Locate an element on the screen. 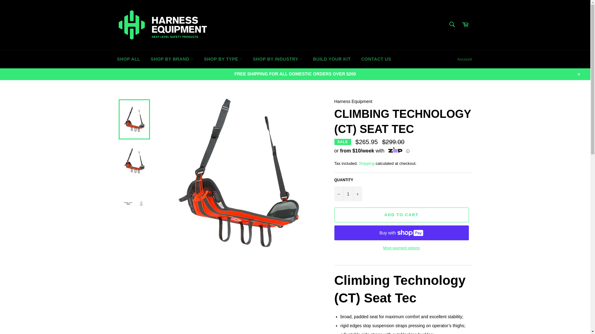 This screenshot has height=334, width=595. 1 is located at coordinates (348, 194).